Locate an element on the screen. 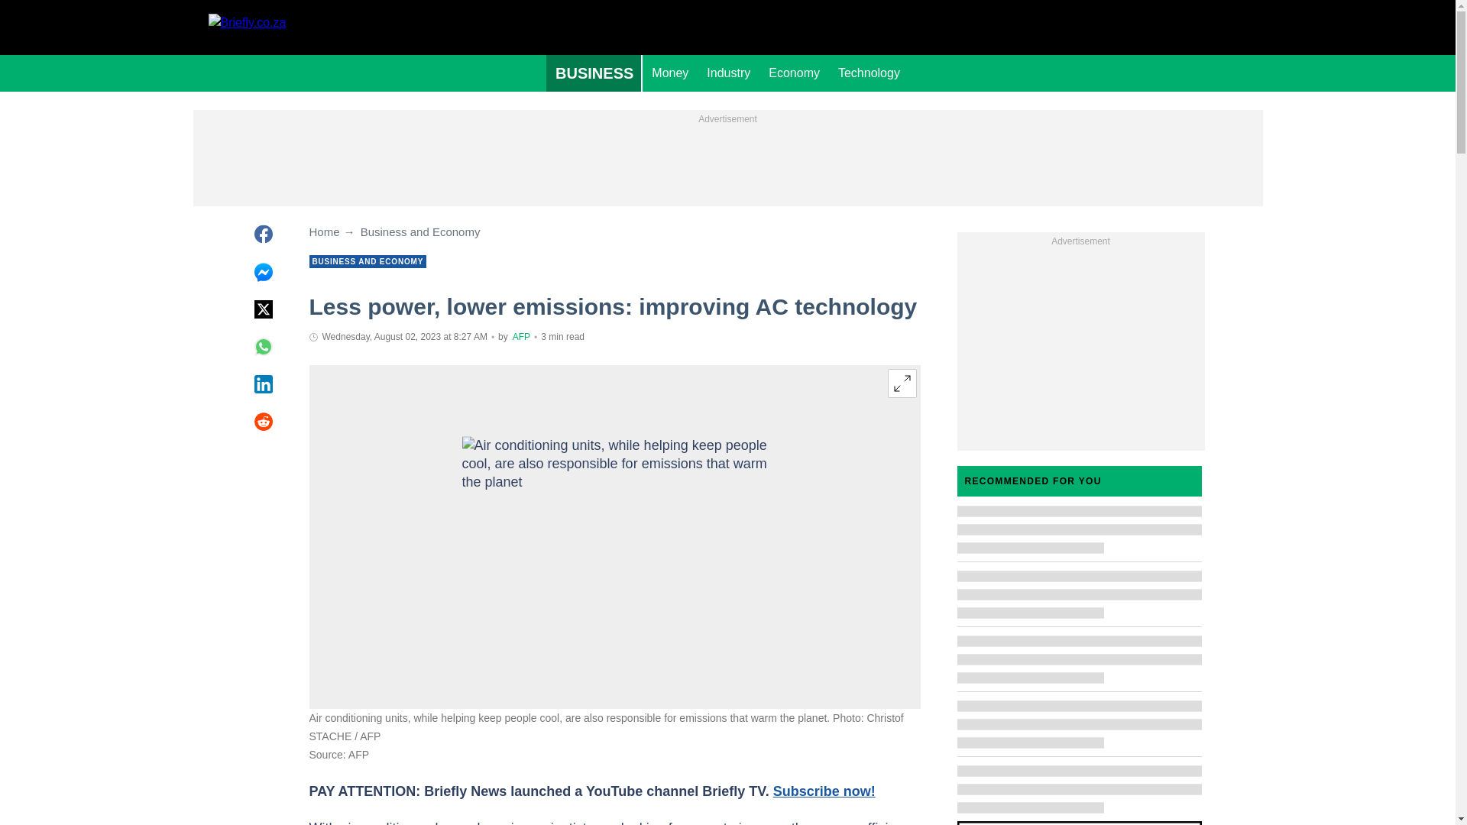 The width and height of the screenshot is (1467, 825). Industry is located at coordinates (729, 73).